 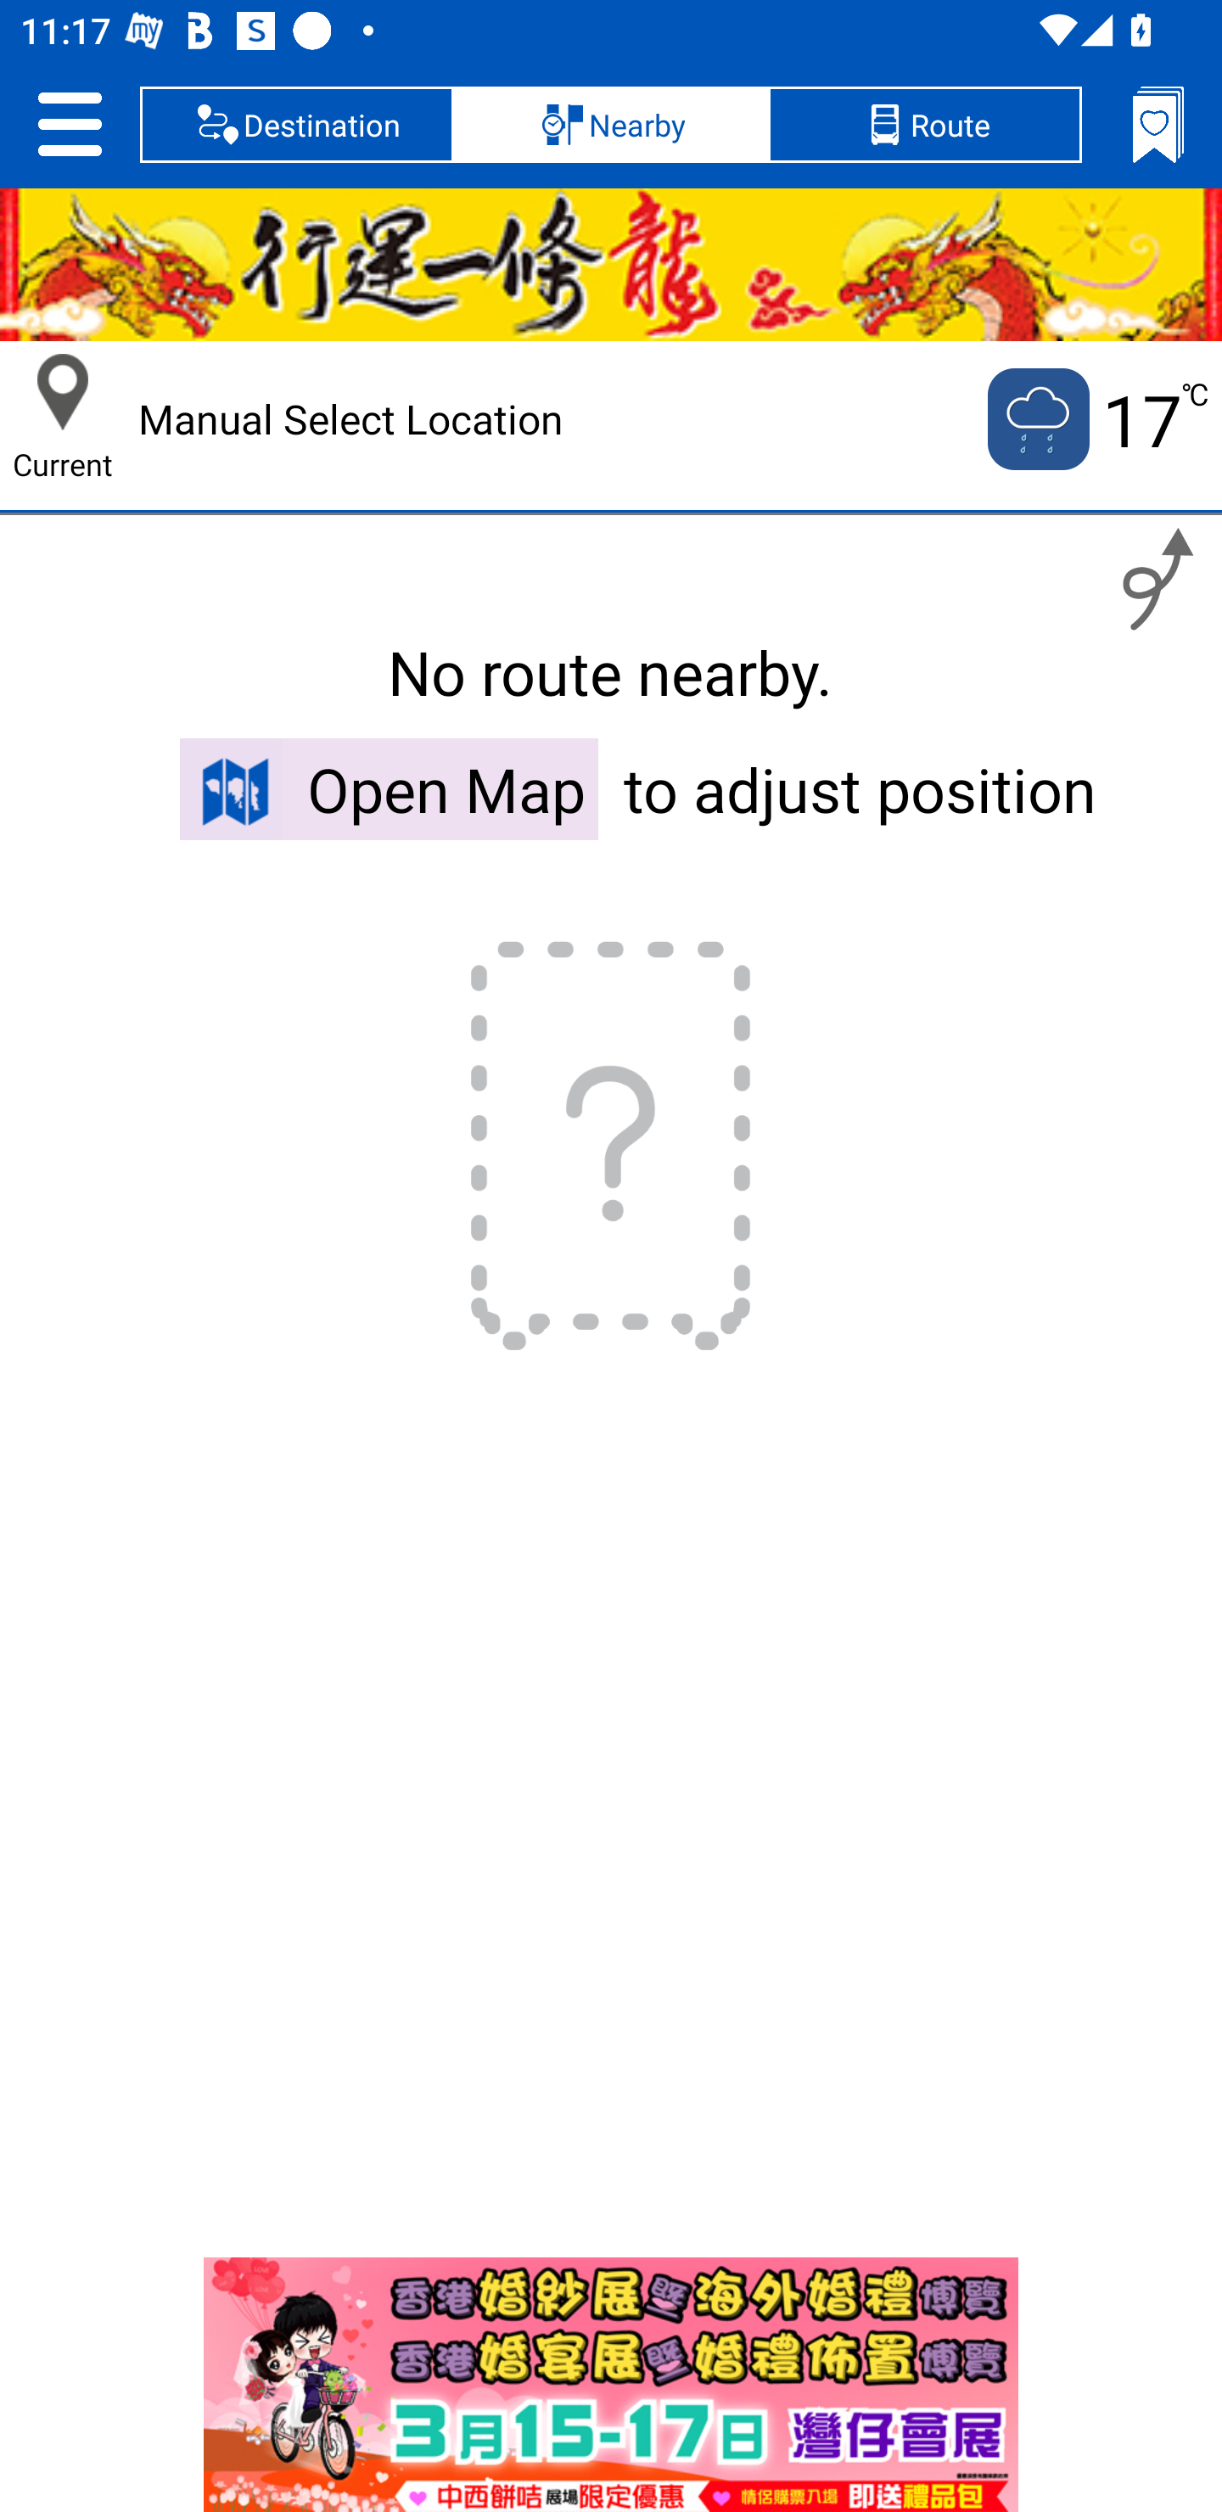 I want to click on index, so click(x=611, y=2385).